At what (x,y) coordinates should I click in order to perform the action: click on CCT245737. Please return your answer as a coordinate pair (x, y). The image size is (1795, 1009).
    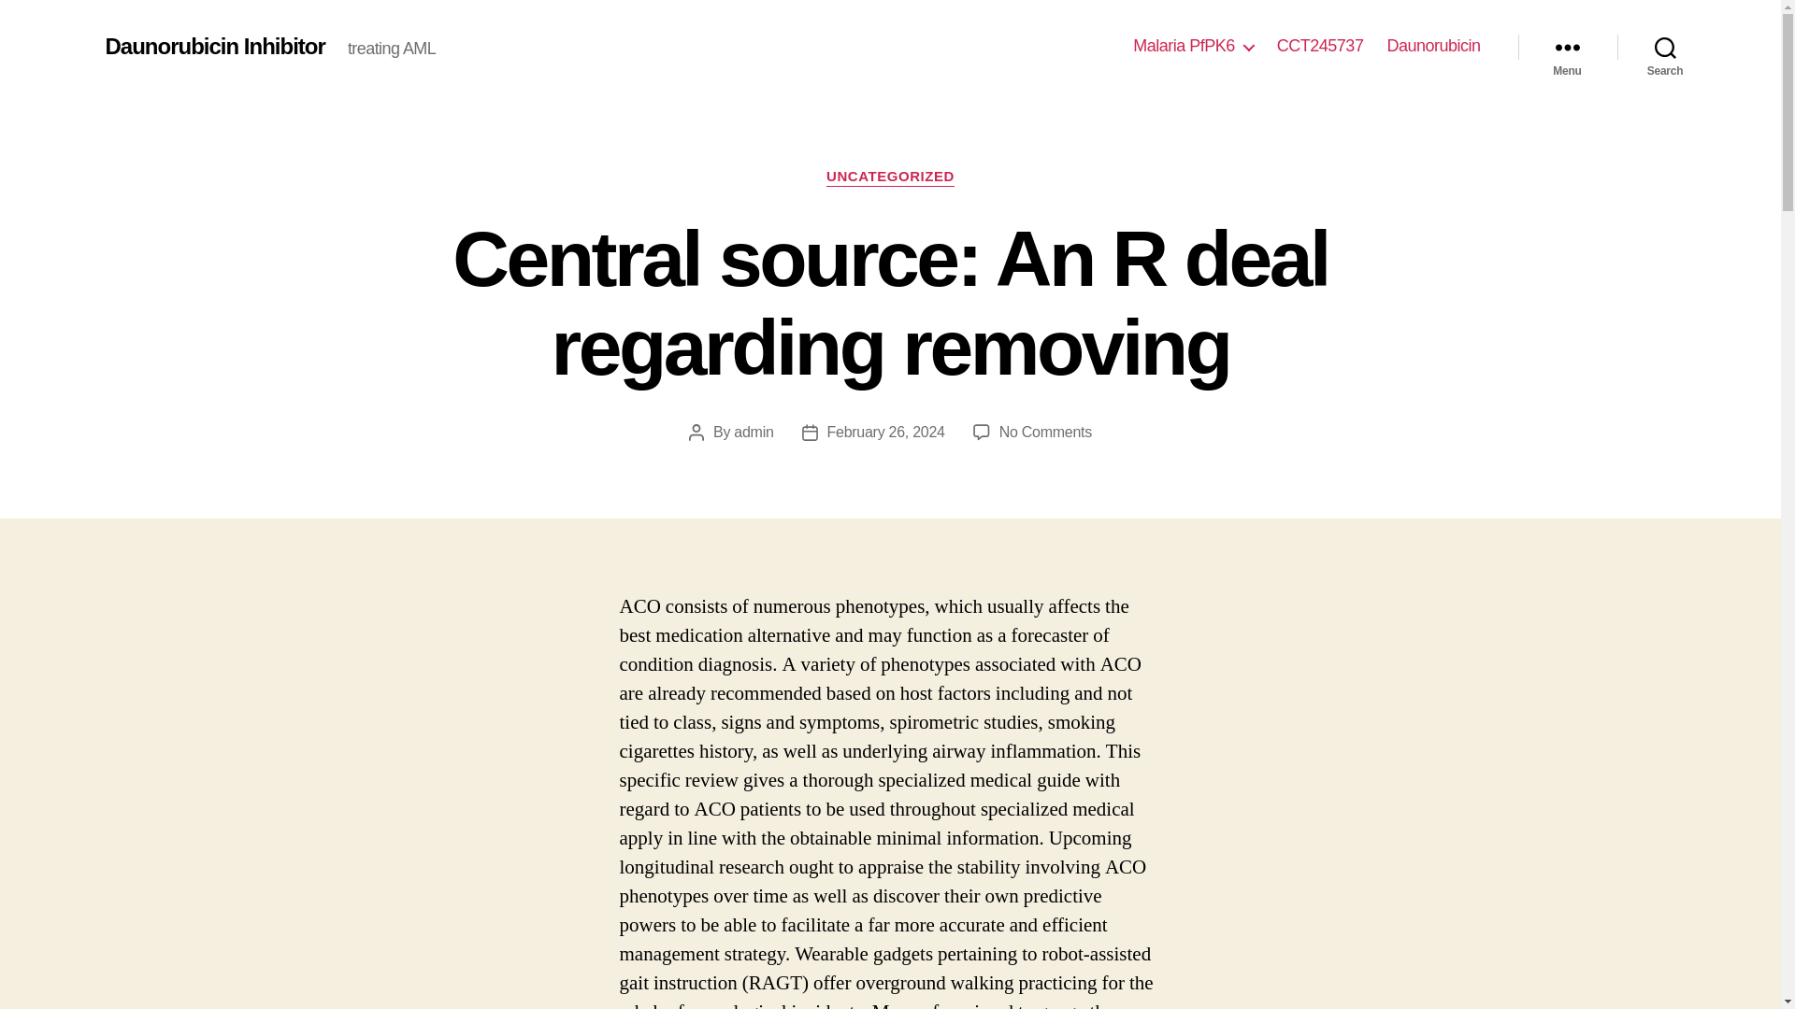
    Looking at the image, I should click on (1320, 46).